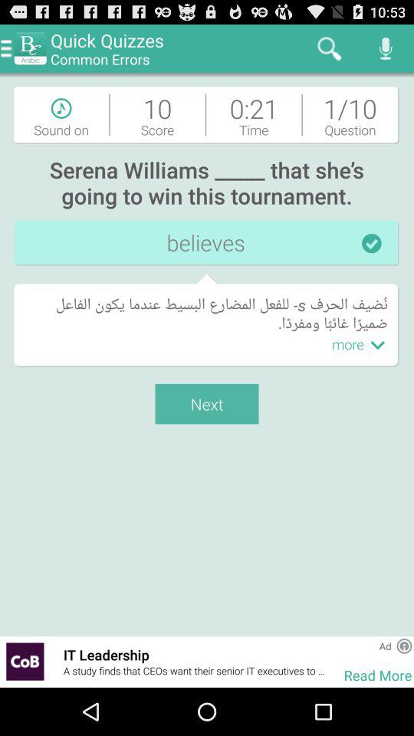 The width and height of the screenshot is (414, 736). Describe the element at coordinates (386, 48) in the screenshot. I see `click on speaker icon` at that location.